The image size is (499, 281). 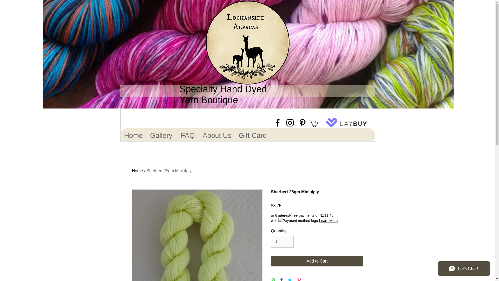 I want to click on Add to Cart, so click(x=317, y=261).